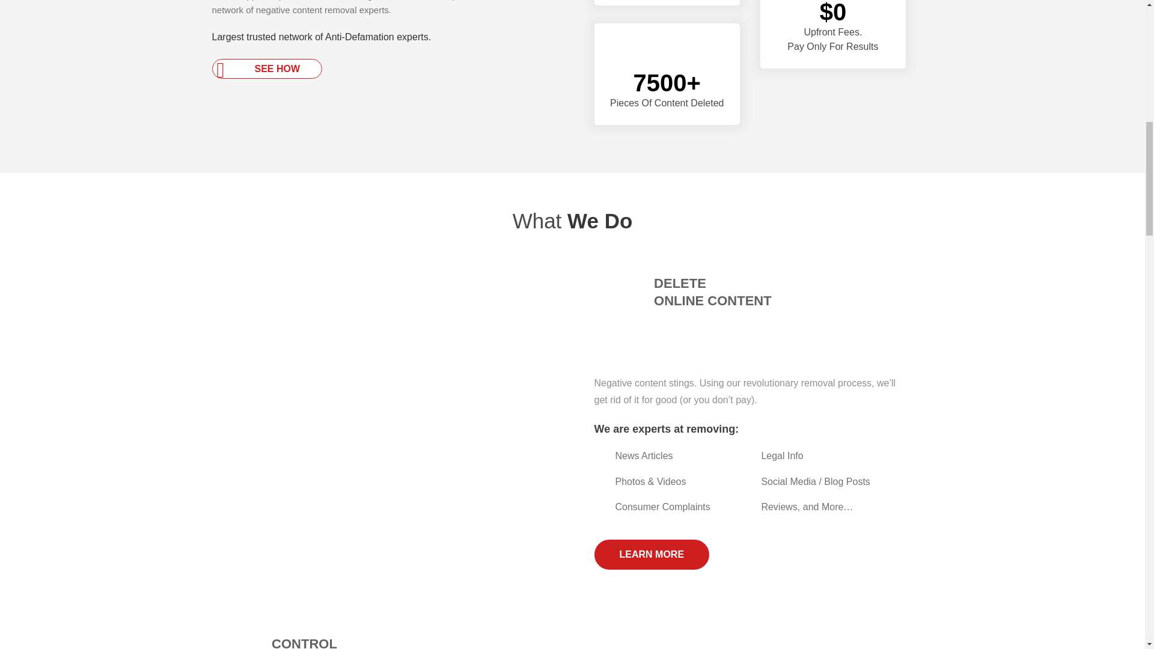 The image size is (1154, 649). Describe the element at coordinates (652, 554) in the screenshot. I see `LEARN MORE` at that location.